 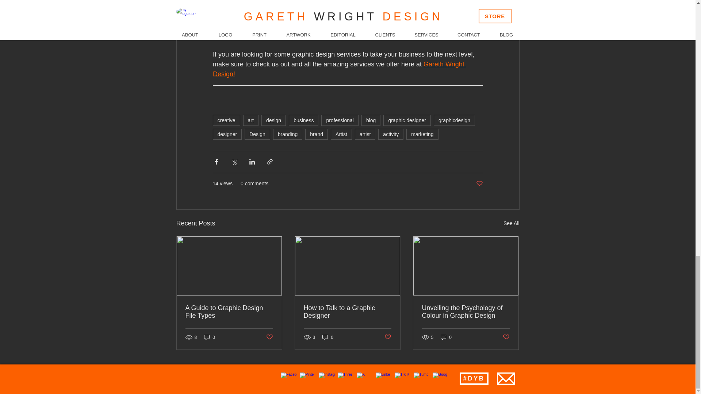 I want to click on artist, so click(x=365, y=134).